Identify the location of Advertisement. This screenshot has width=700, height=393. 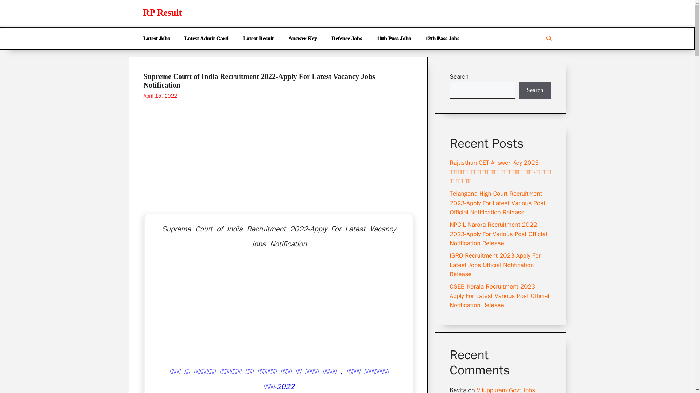
(279, 313).